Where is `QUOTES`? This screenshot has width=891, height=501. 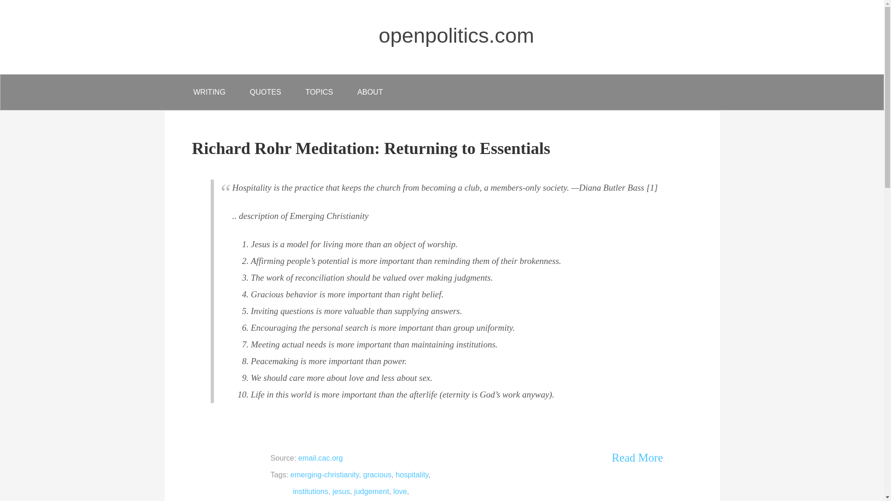
QUOTES is located at coordinates (265, 92).